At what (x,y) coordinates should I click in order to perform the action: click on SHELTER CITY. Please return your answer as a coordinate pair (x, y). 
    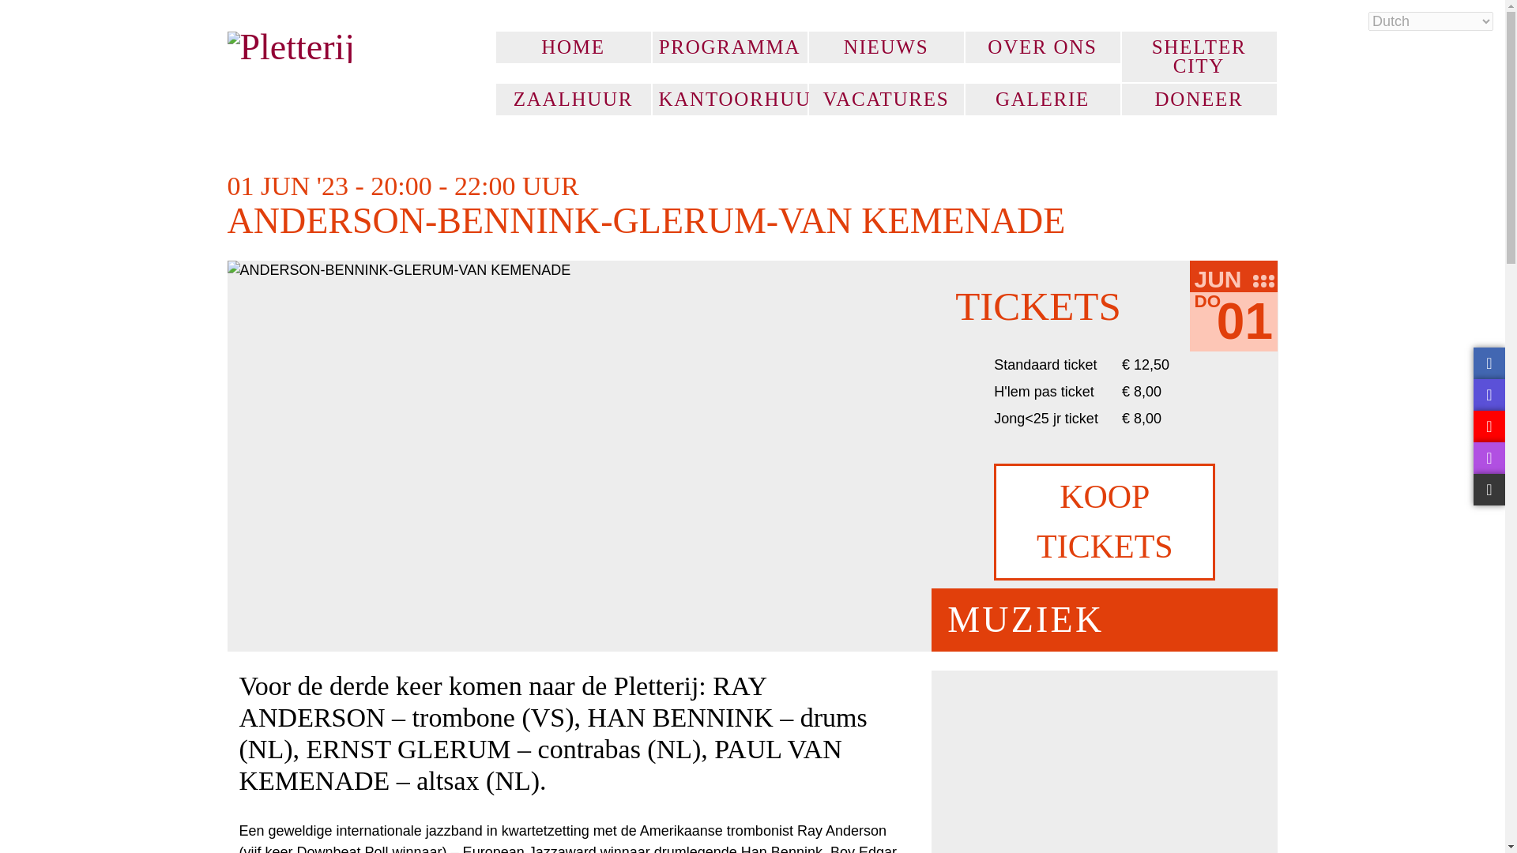
    Looking at the image, I should click on (1199, 56).